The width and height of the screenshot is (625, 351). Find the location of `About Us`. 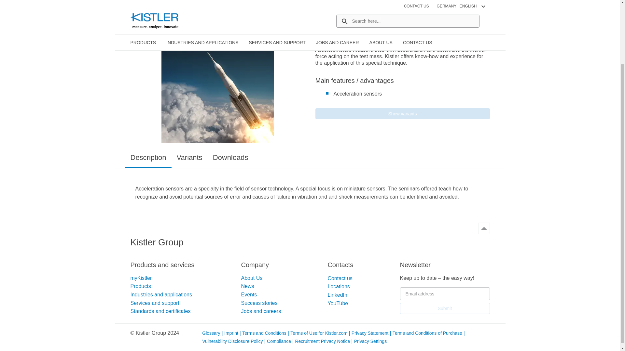

About Us is located at coordinates (251, 278).